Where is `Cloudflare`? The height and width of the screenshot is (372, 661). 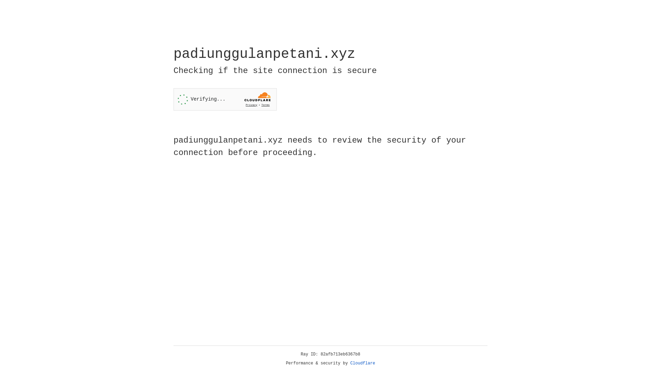 Cloudflare is located at coordinates (363, 363).